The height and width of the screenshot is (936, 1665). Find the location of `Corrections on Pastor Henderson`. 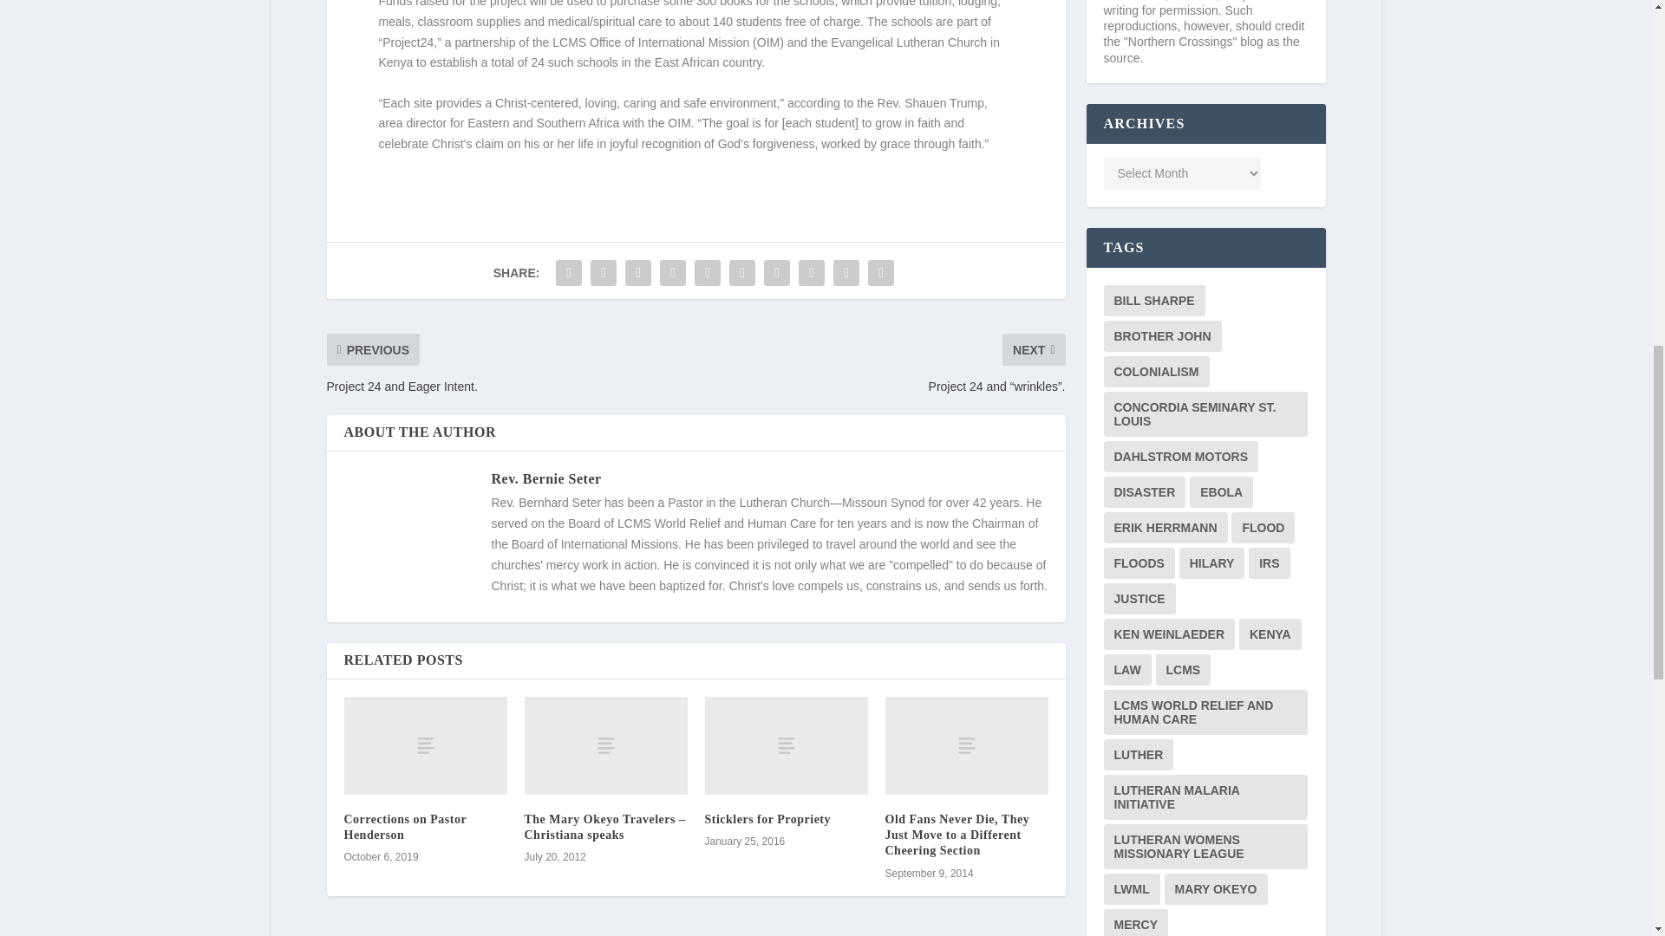

Corrections on Pastor Henderson is located at coordinates (404, 827).